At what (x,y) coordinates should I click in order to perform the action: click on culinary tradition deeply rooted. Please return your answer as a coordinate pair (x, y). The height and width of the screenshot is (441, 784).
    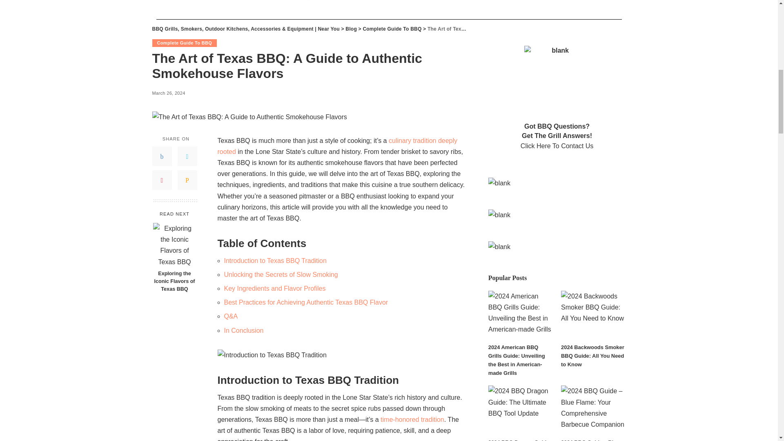
    Looking at the image, I should click on (337, 146).